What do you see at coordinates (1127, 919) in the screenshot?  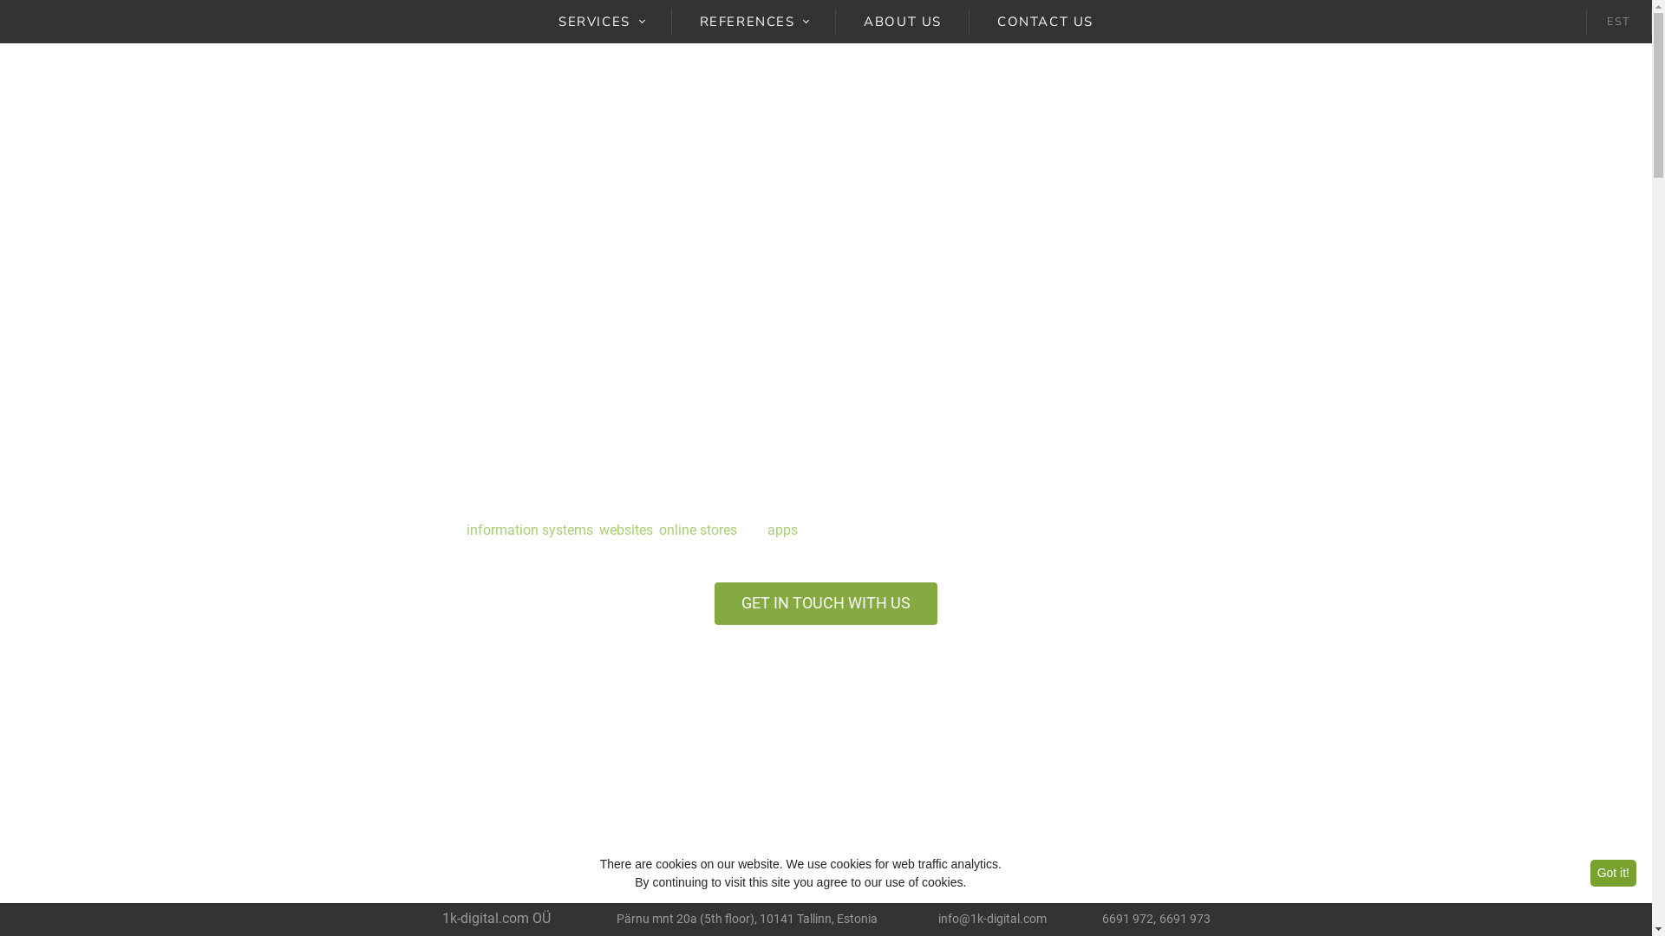 I see `6691 972` at bounding box center [1127, 919].